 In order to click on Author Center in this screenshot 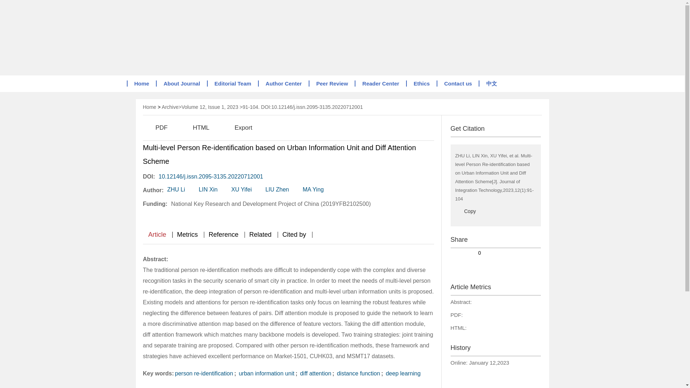, I will do `click(283, 83)`.